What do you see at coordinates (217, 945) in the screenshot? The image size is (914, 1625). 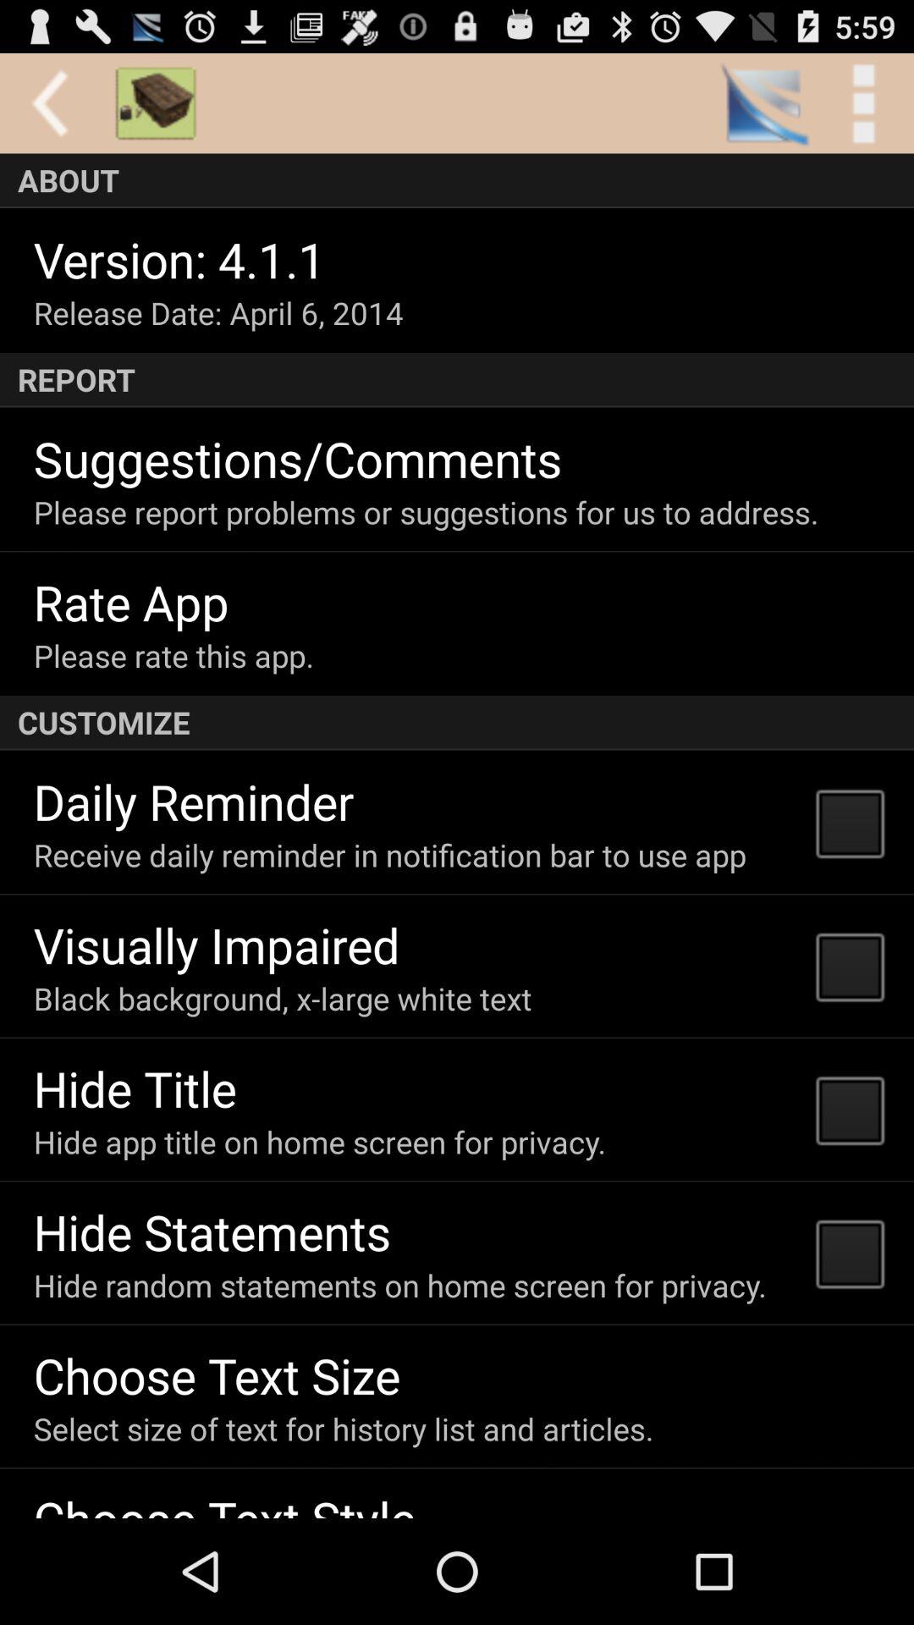 I see `flip until the visually impaired item` at bounding box center [217, 945].